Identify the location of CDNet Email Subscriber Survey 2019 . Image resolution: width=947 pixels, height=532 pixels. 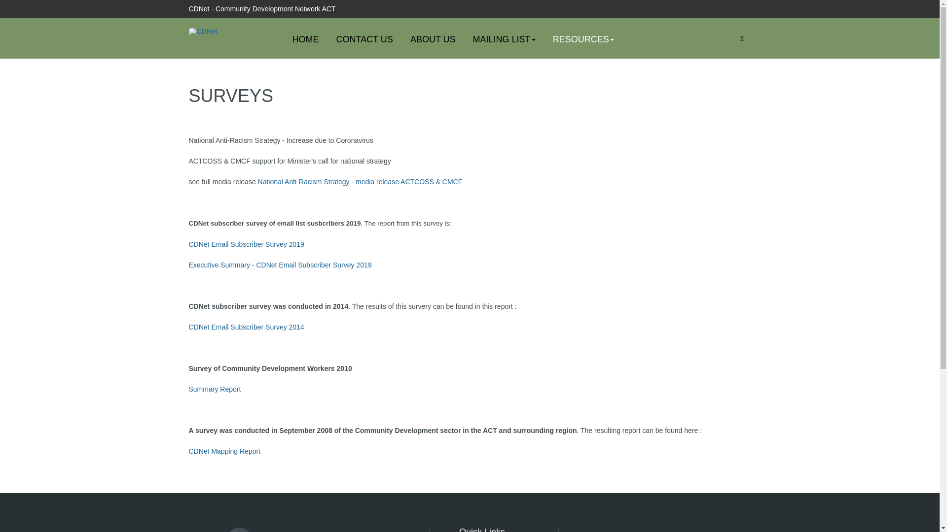
(247, 244).